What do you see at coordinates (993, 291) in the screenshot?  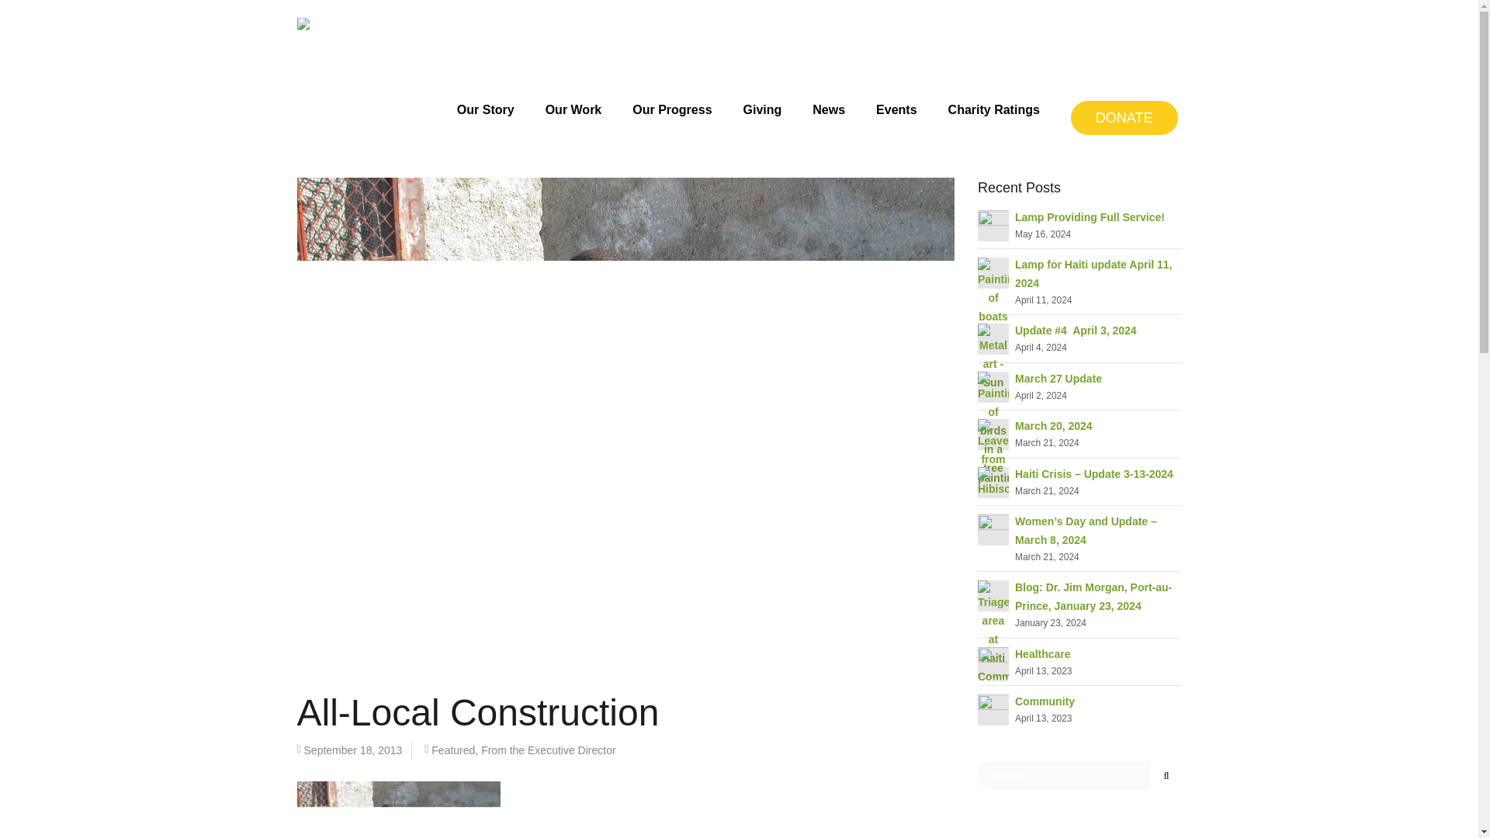 I see `Lamp for Haiti update April 11, 2024` at bounding box center [993, 291].